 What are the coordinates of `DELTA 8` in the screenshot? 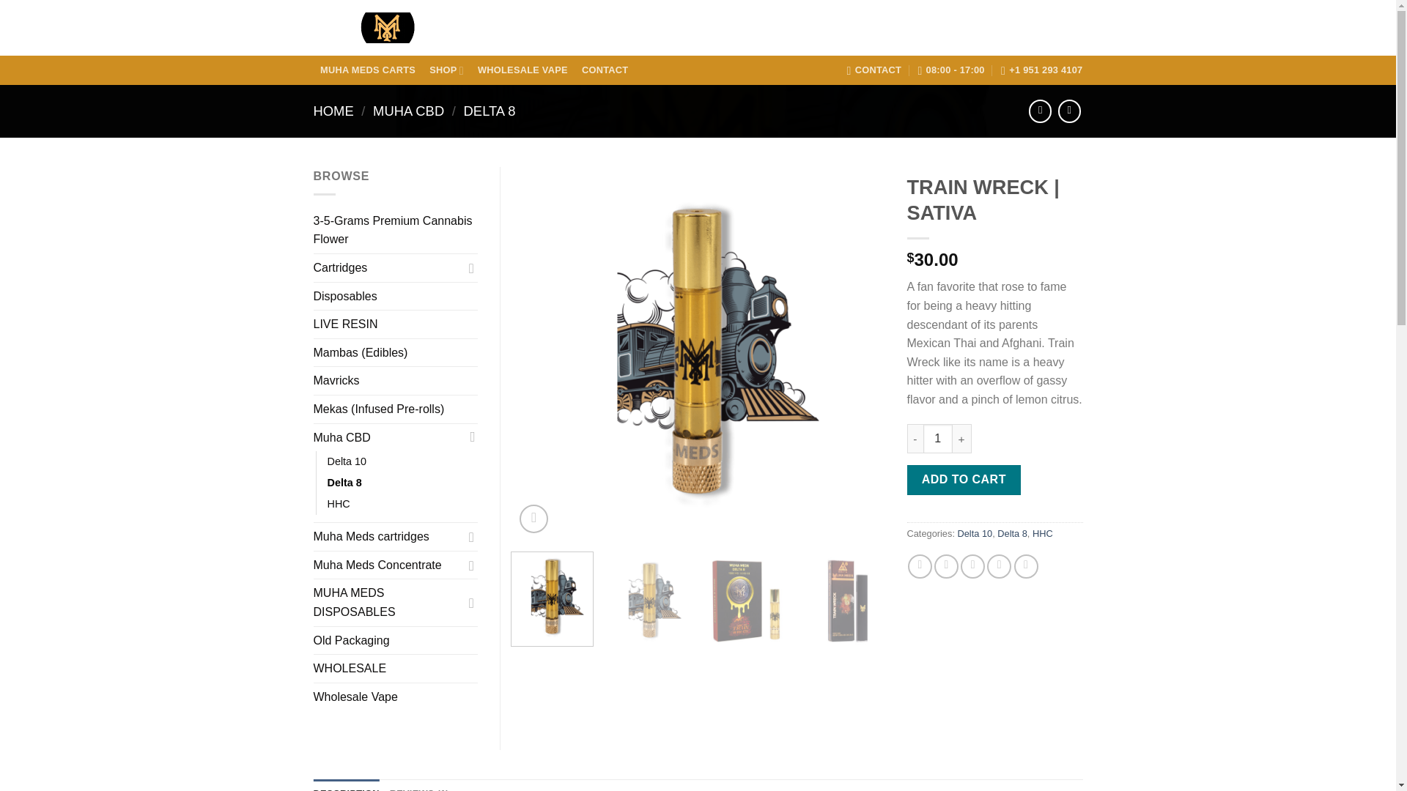 It's located at (490, 111).